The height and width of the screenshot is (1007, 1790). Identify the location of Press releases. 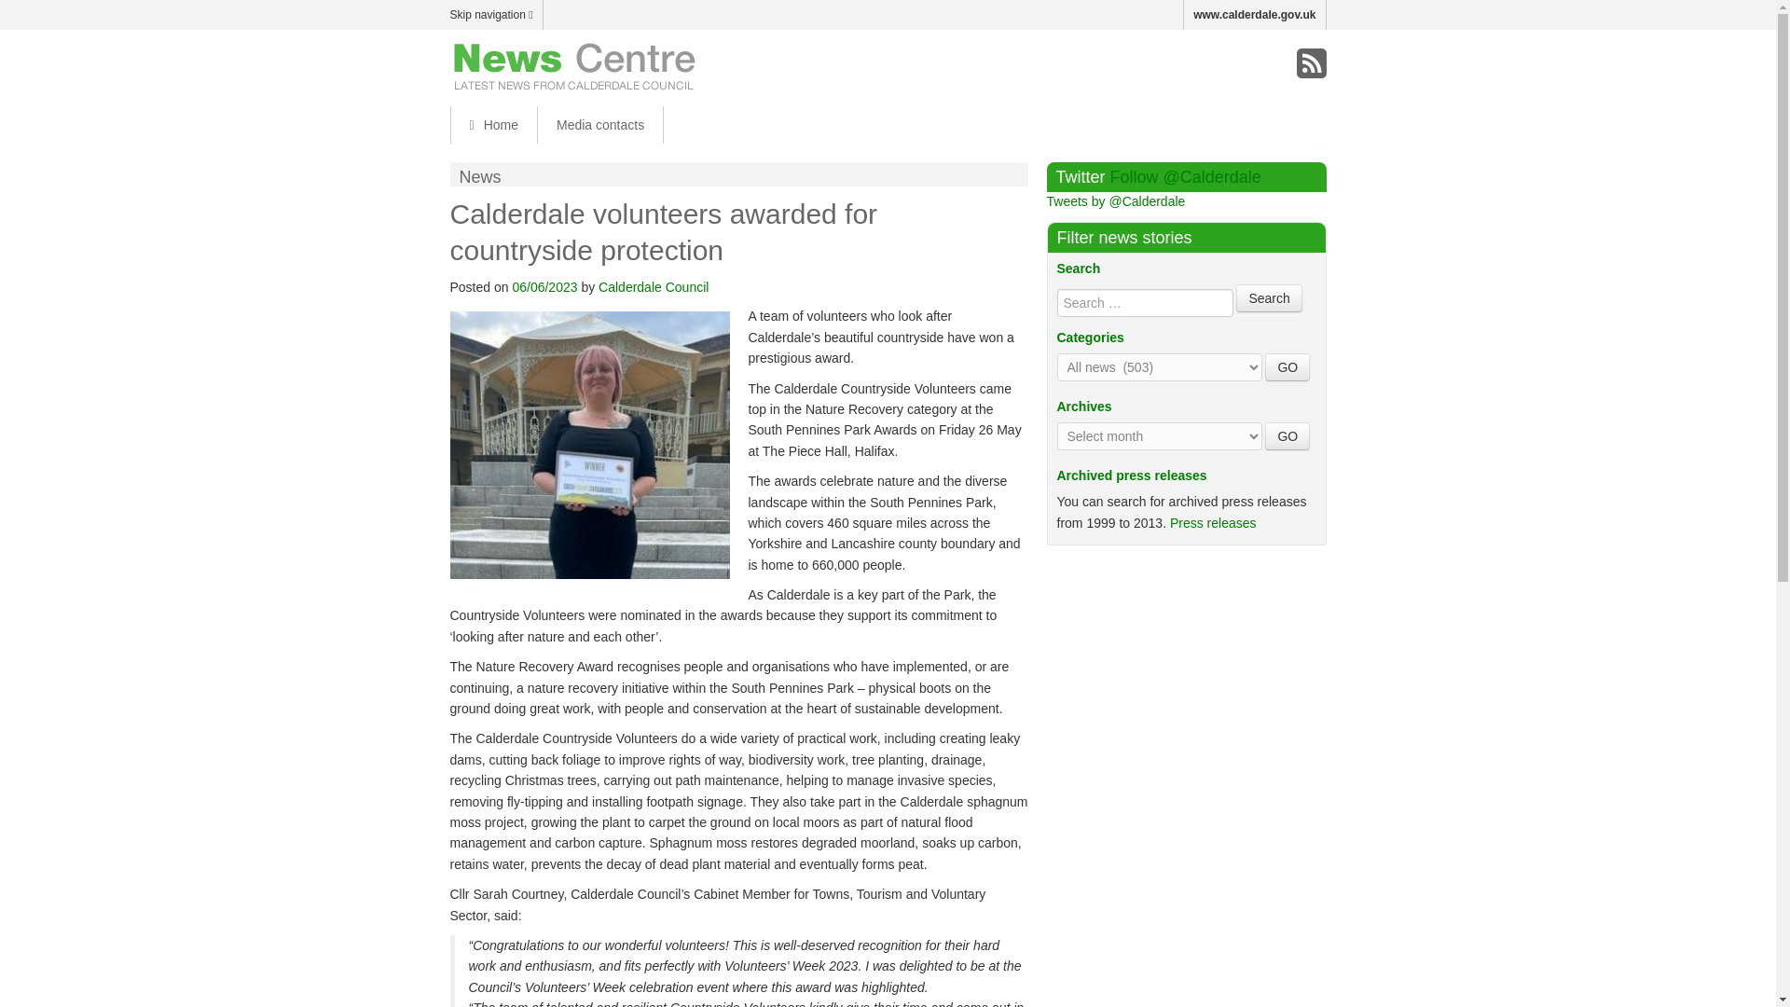
(1213, 522).